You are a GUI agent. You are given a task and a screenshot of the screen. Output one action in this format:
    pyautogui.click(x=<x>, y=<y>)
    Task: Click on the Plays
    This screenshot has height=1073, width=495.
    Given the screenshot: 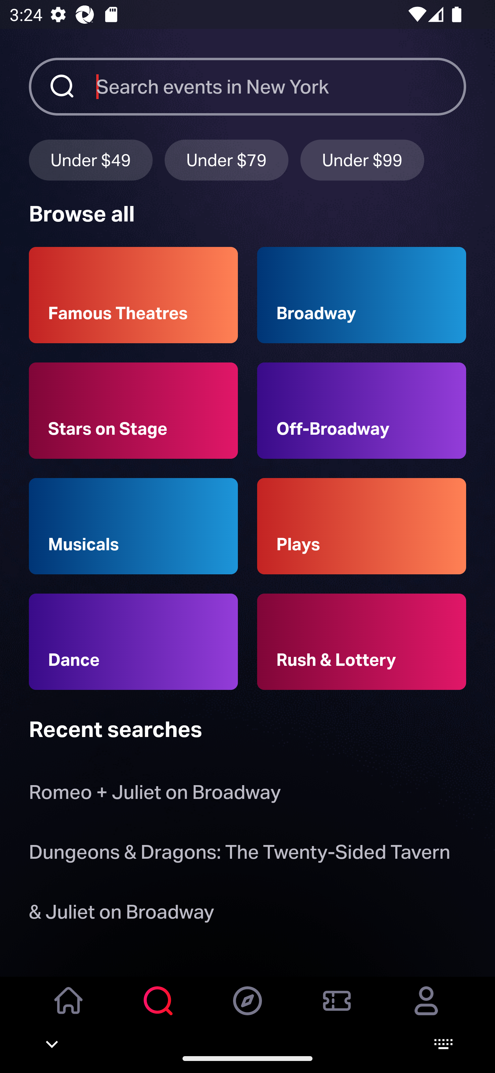 What is the action you would take?
    pyautogui.click(x=362, y=526)
    